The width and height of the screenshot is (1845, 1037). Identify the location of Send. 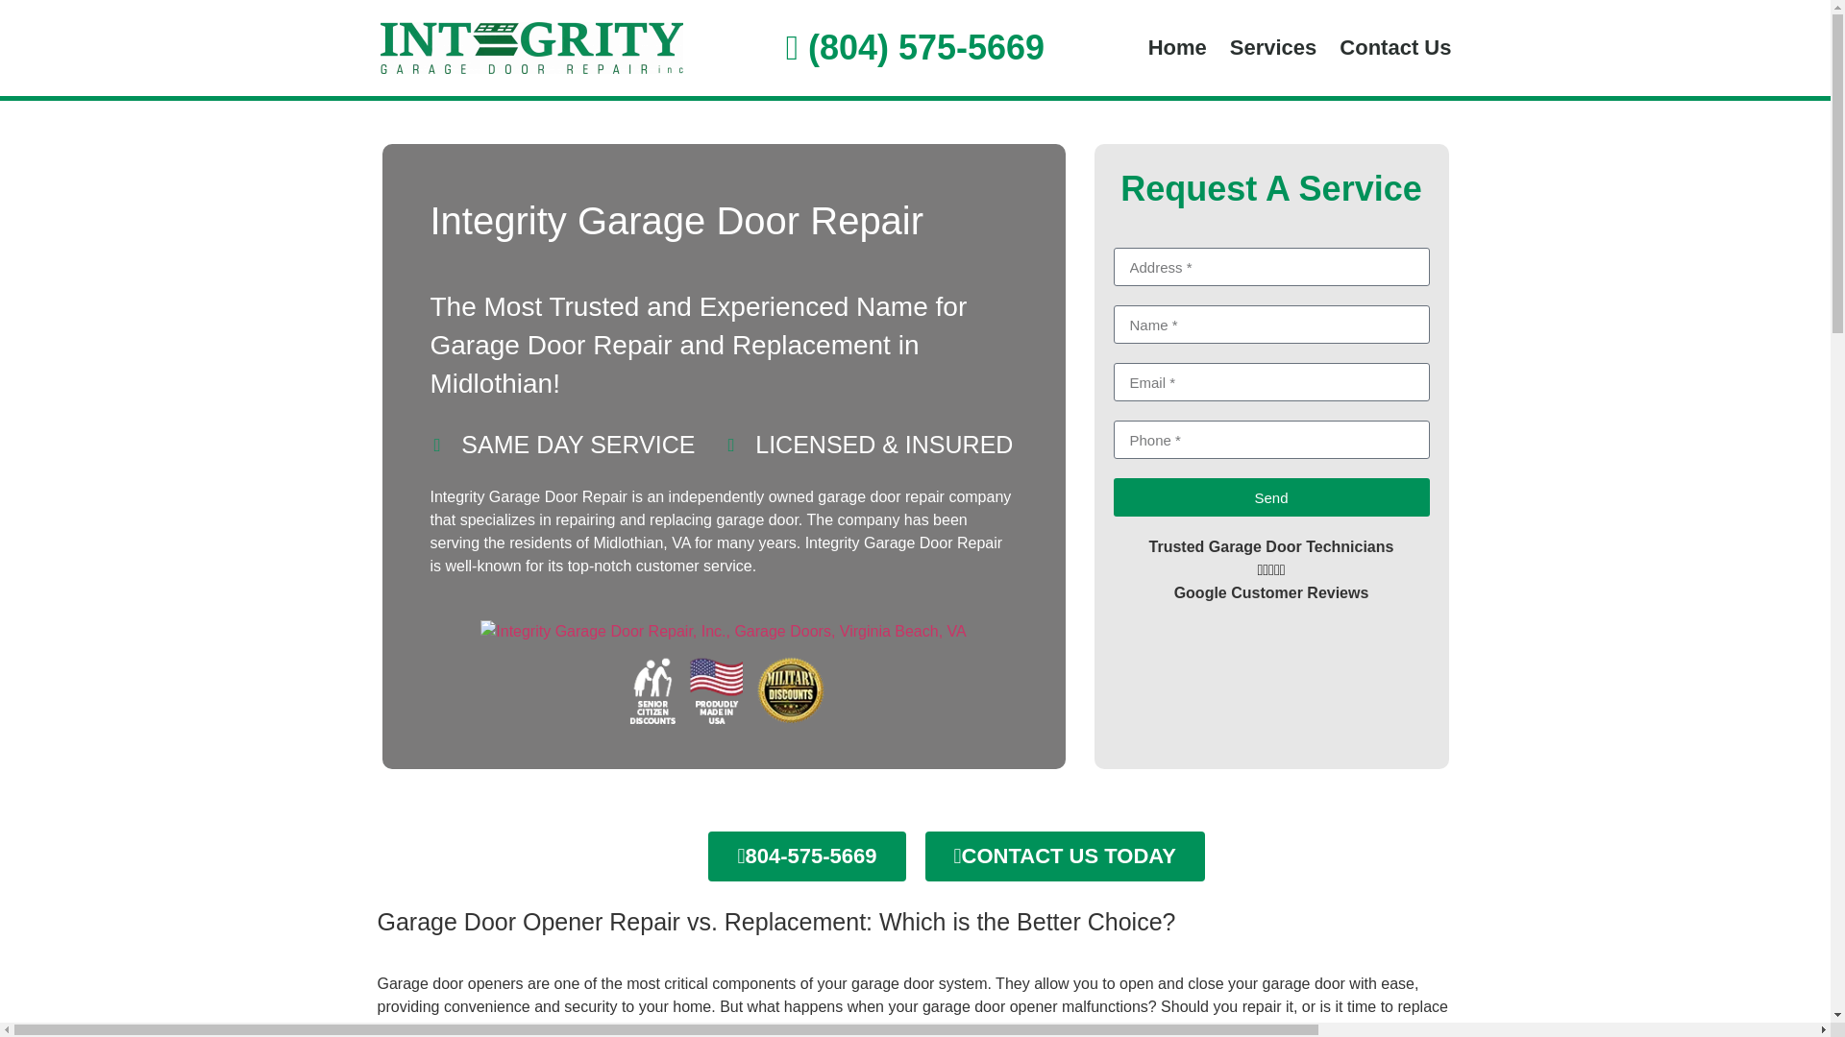
(1270, 496).